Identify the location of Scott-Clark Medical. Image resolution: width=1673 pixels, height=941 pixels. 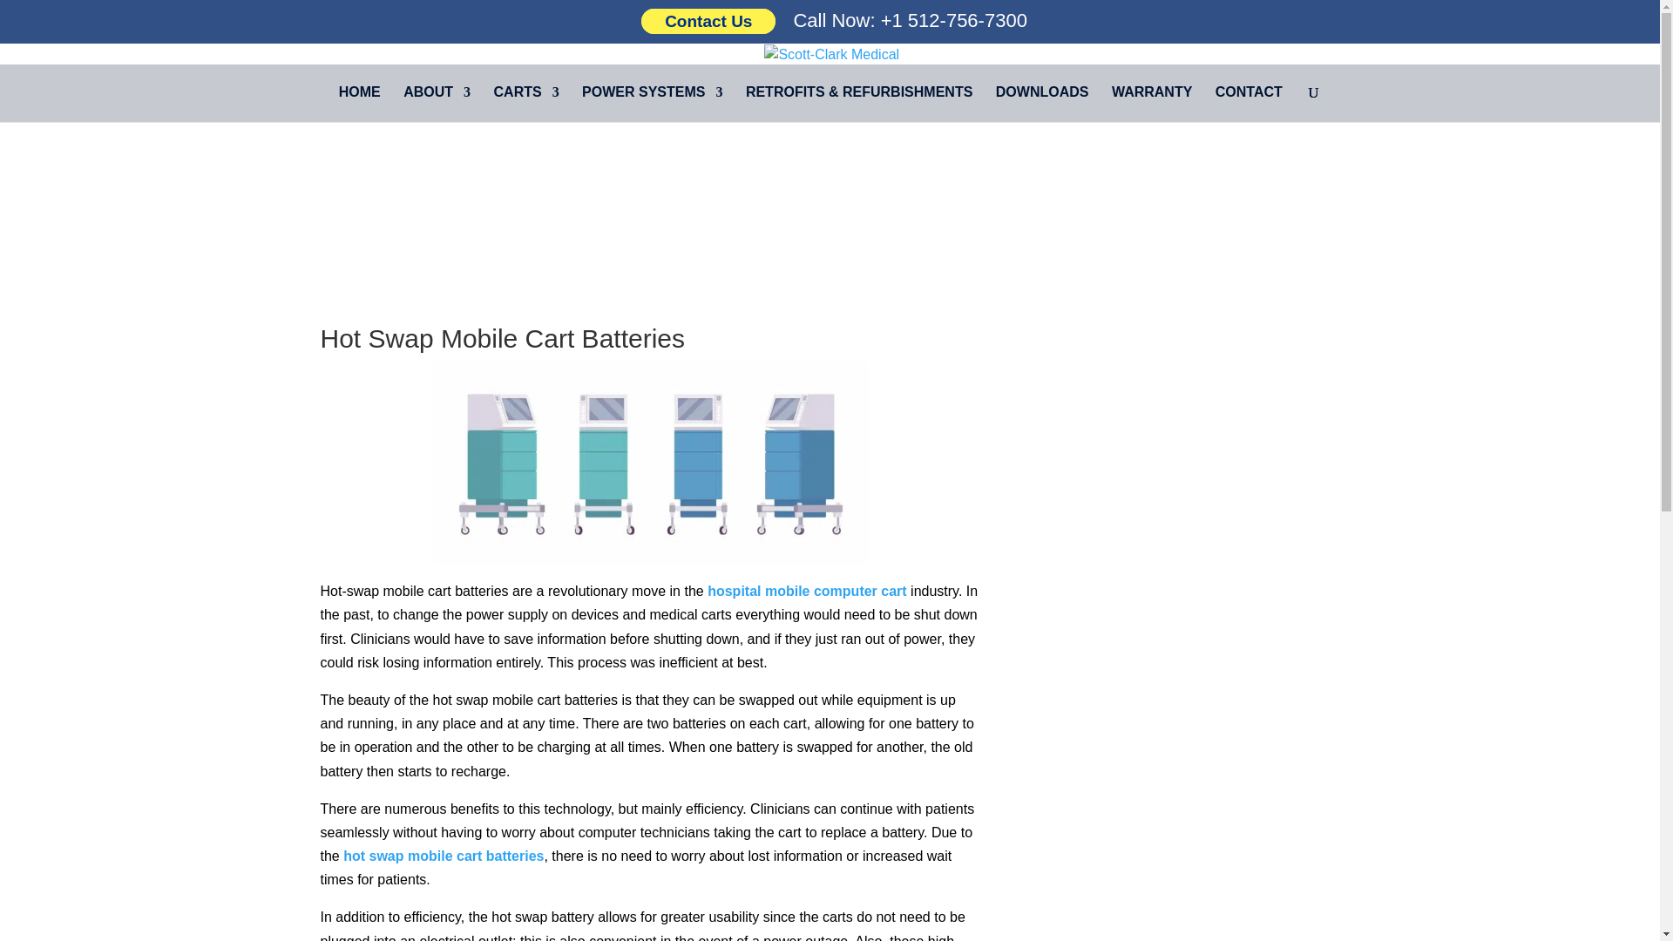
(360, 105).